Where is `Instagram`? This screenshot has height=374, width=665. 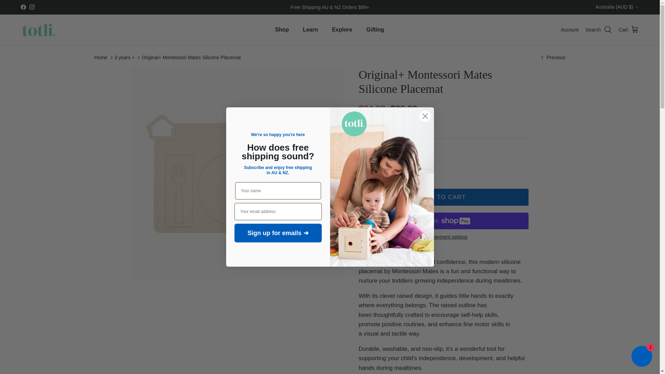 Instagram is located at coordinates (32, 7).